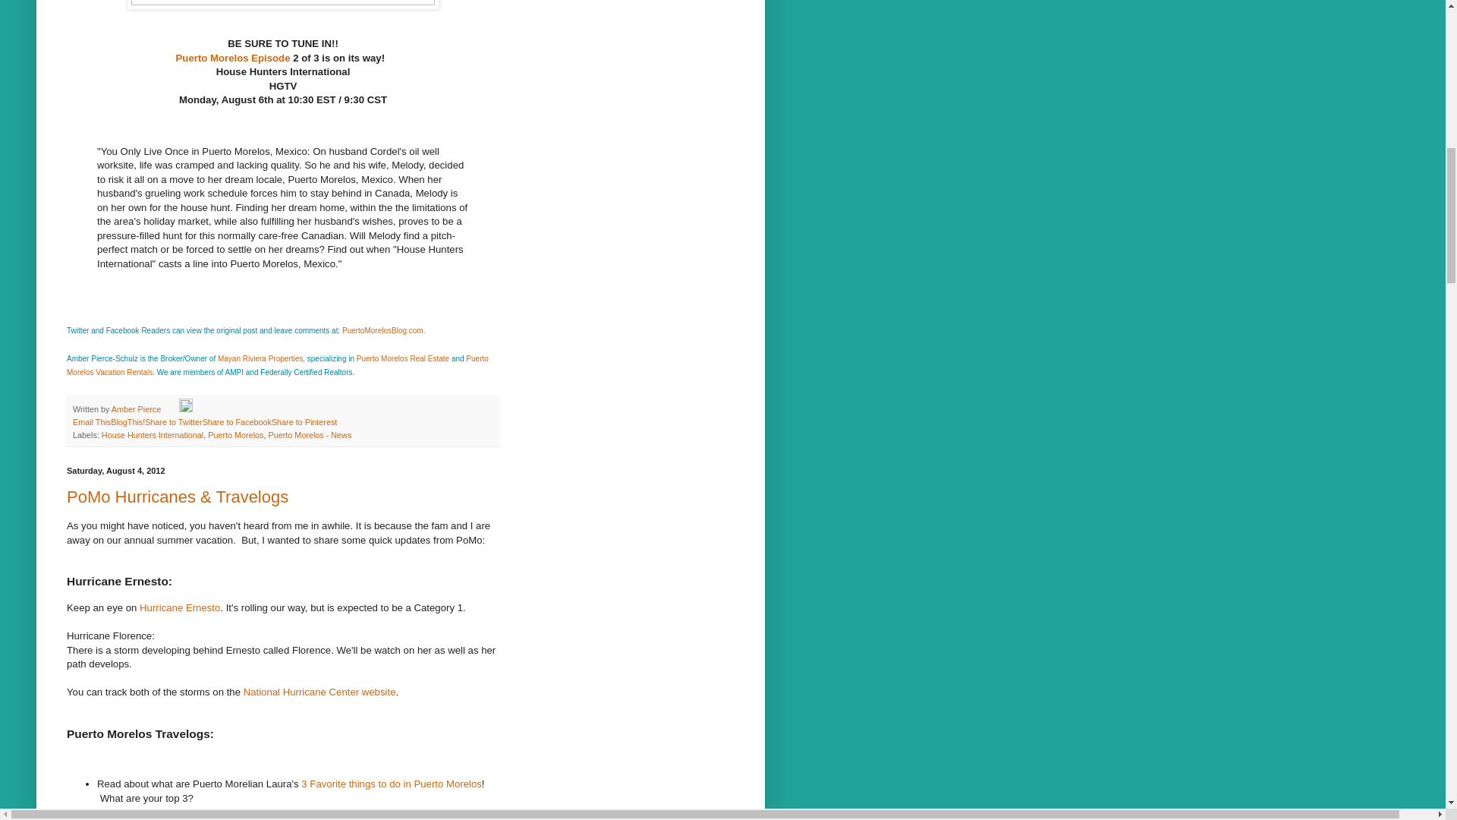 The height and width of the screenshot is (820, 1457). What do you see at coordinates (173, 421) in the screenshot?
I see `Share to Twitter` at bounding box center [173, 421].